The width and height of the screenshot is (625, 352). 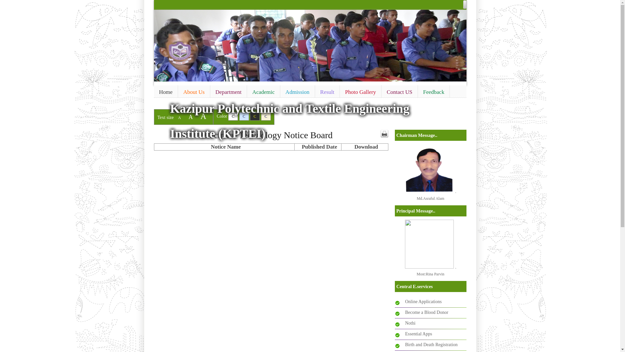 What do you see at coordinates (431, 345) in the screenshot?
I see `Birth and Death Registration` at bounding box center [431, 345].